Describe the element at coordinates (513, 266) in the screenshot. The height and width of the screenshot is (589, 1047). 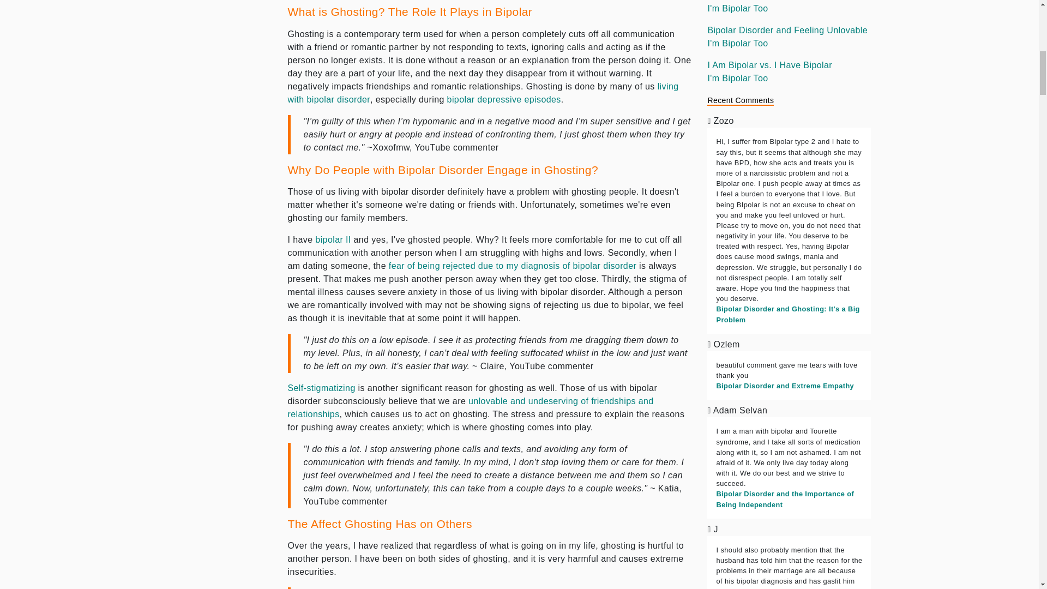
I see `Fear of Abandonment Due to Mental Illness` at that location.